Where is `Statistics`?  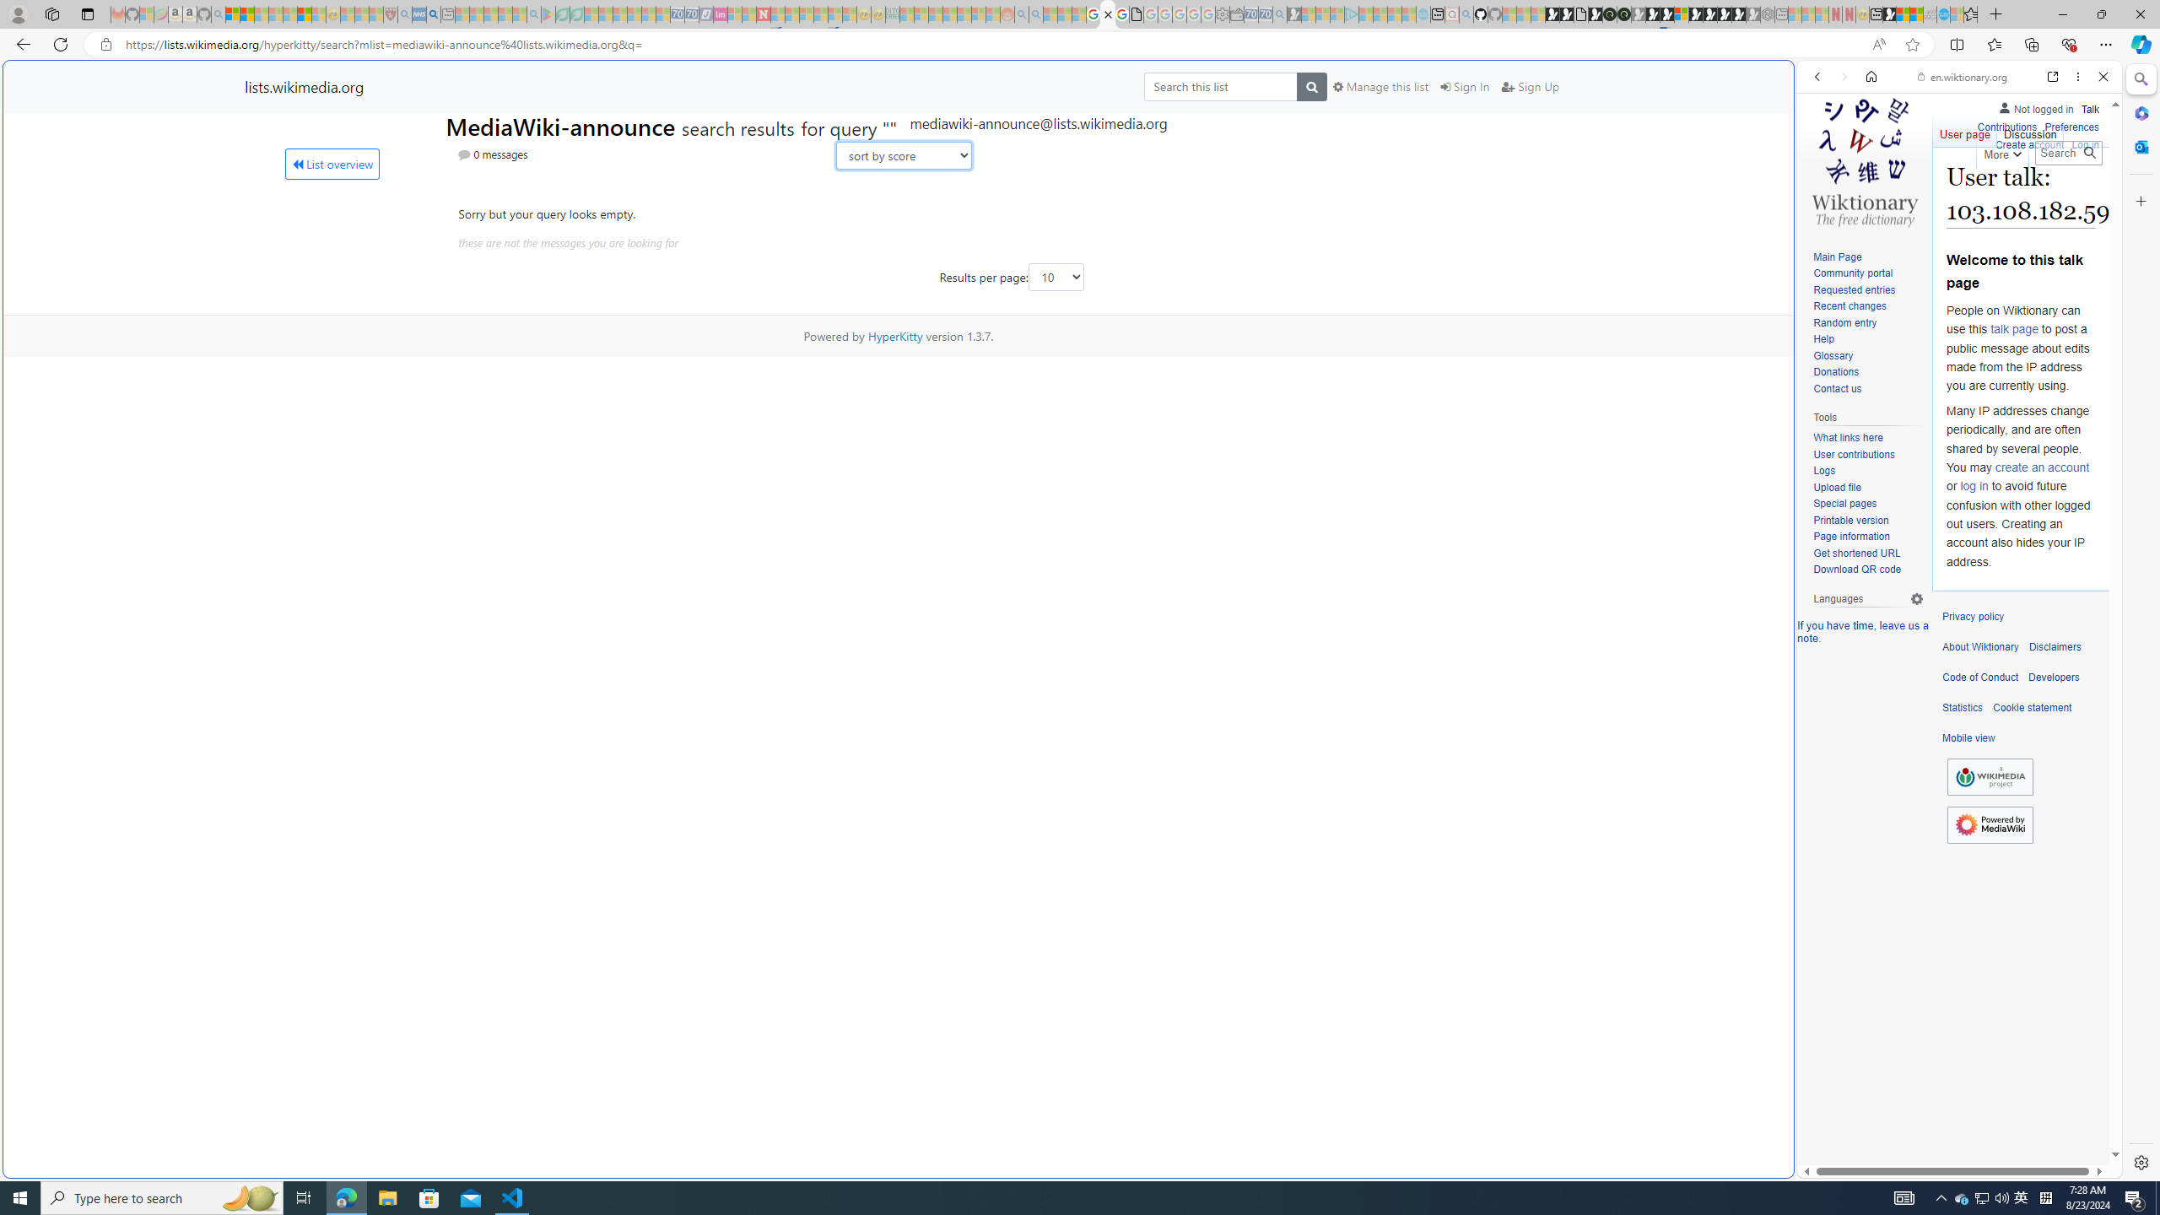
Statistics is located at coordinates (1963, 708).